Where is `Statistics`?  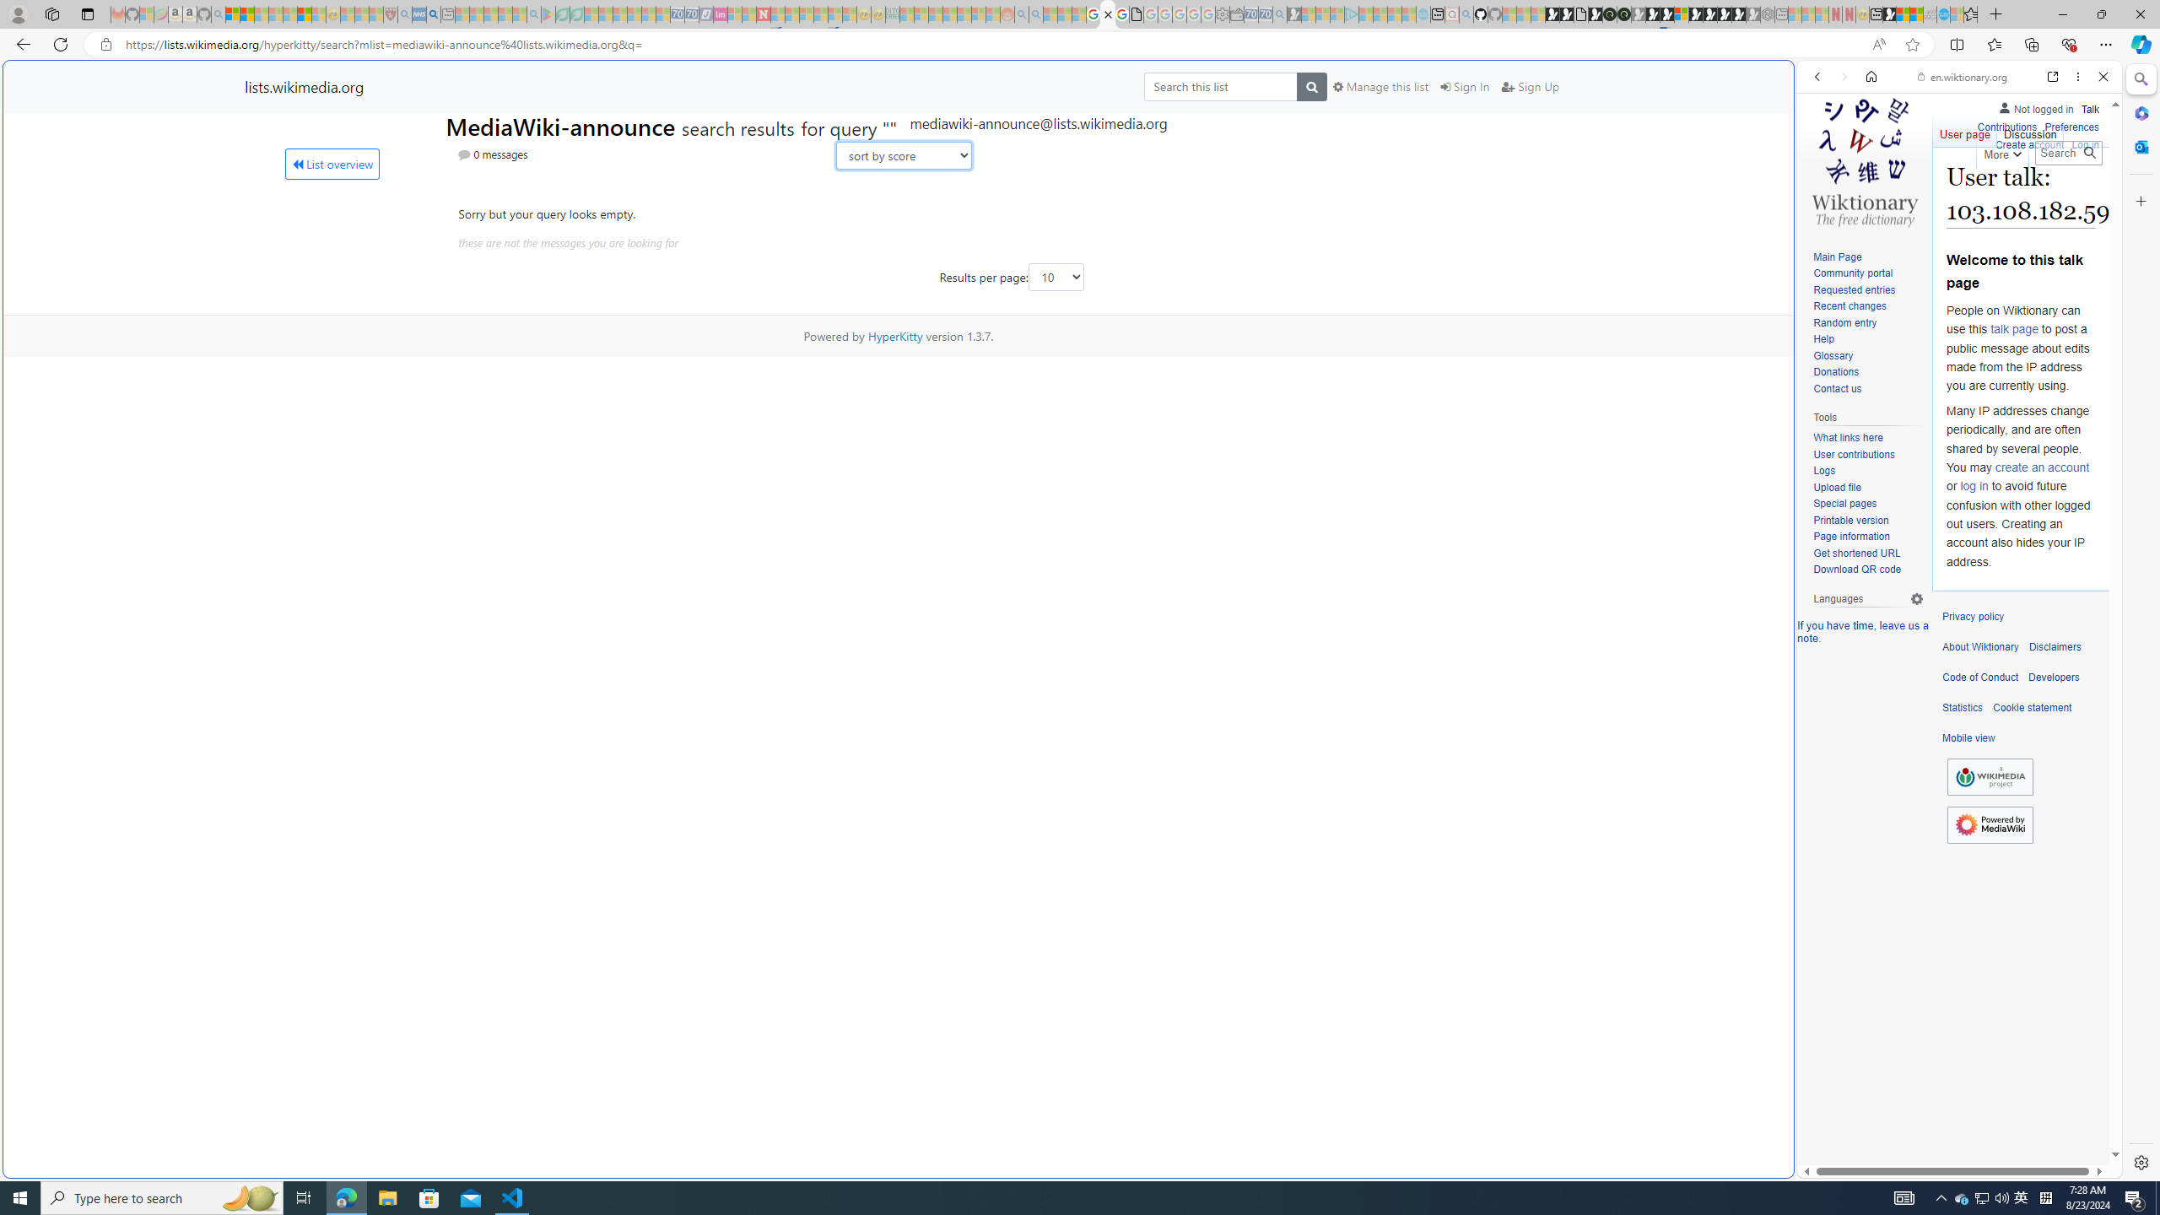
Statistics is located at coordinates (1963, 708).